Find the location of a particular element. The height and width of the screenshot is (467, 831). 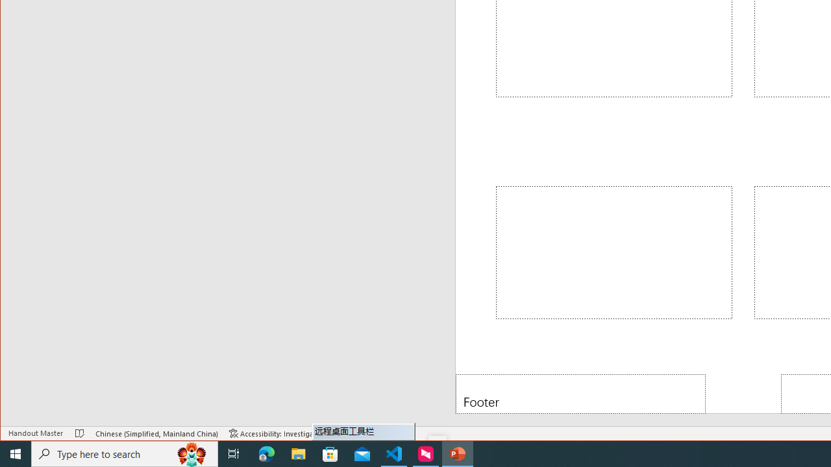

Visual Studio Code - 1 running window is located at coordinates (394, 454).